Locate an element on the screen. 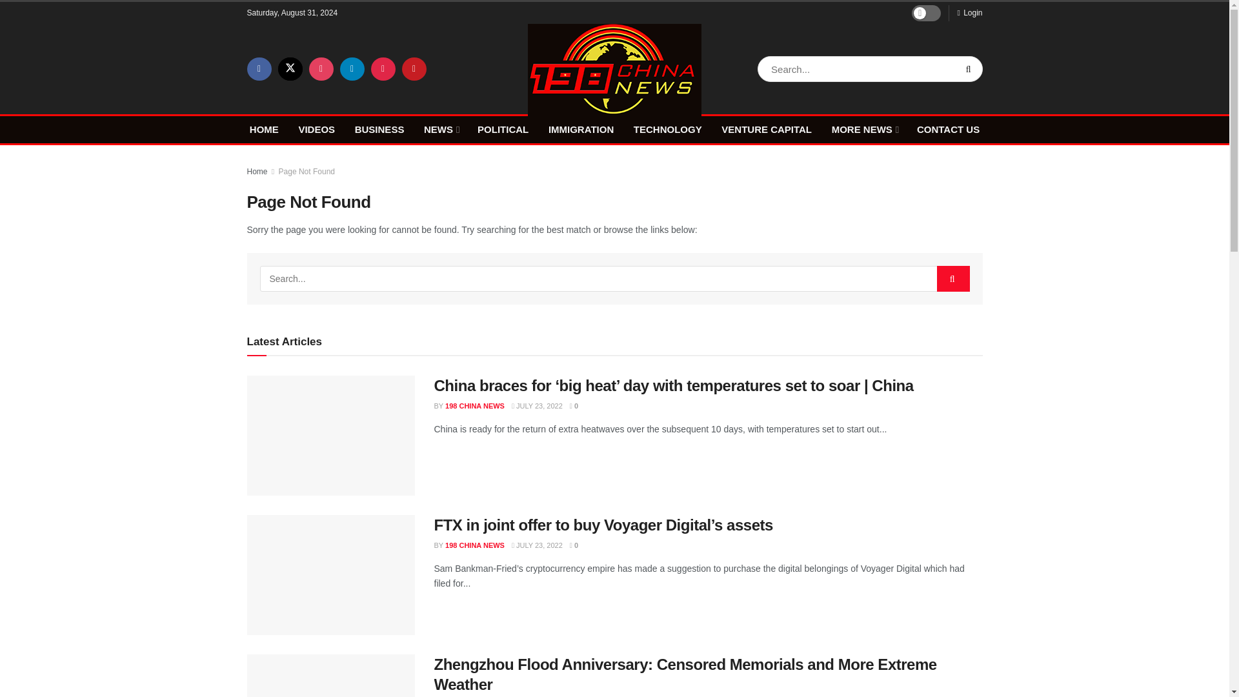  VIDEOS is located at coordinates (316, 129).